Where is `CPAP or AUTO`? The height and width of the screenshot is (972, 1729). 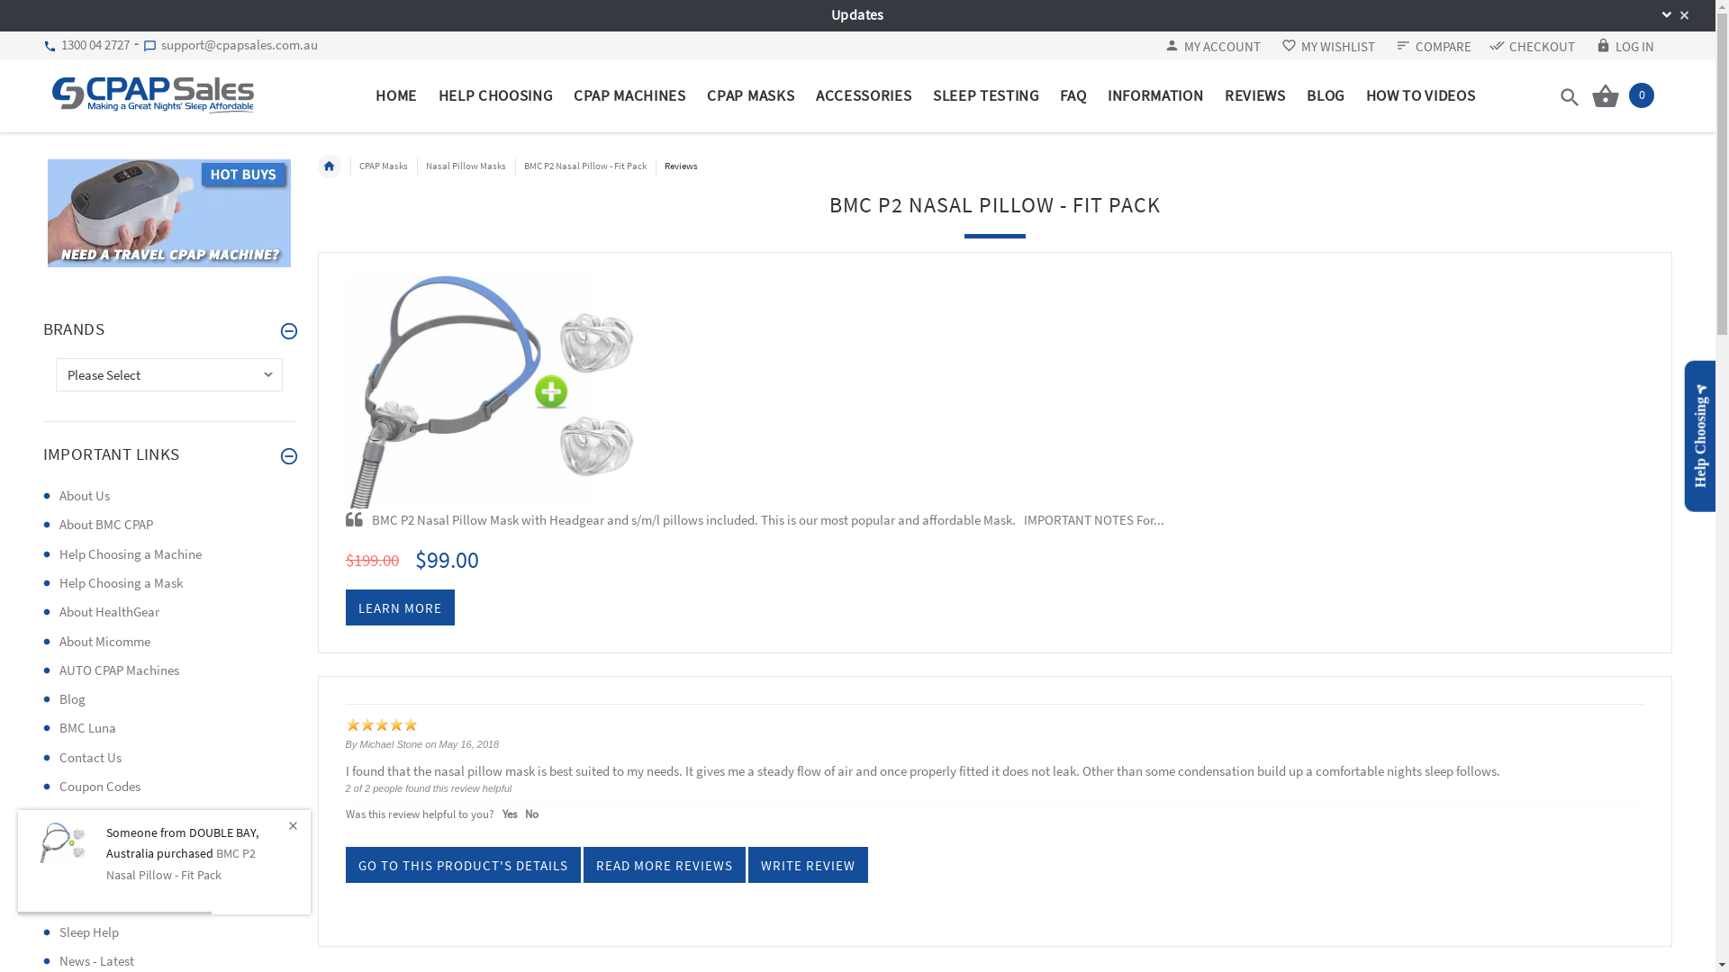 CPAP or AUTO is located at coordinates (99, 844).